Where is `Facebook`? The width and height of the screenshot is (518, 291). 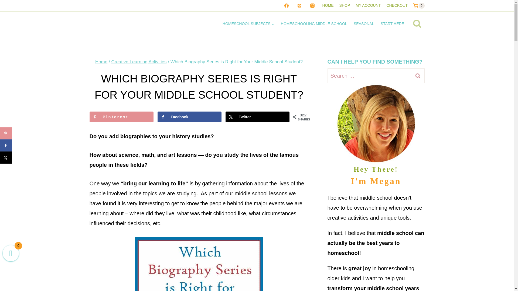
Facebook is located at coordinates (189, 117).